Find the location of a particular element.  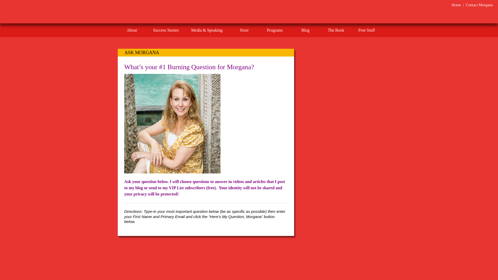

Free Stuff is located at coordinates (367, 30).